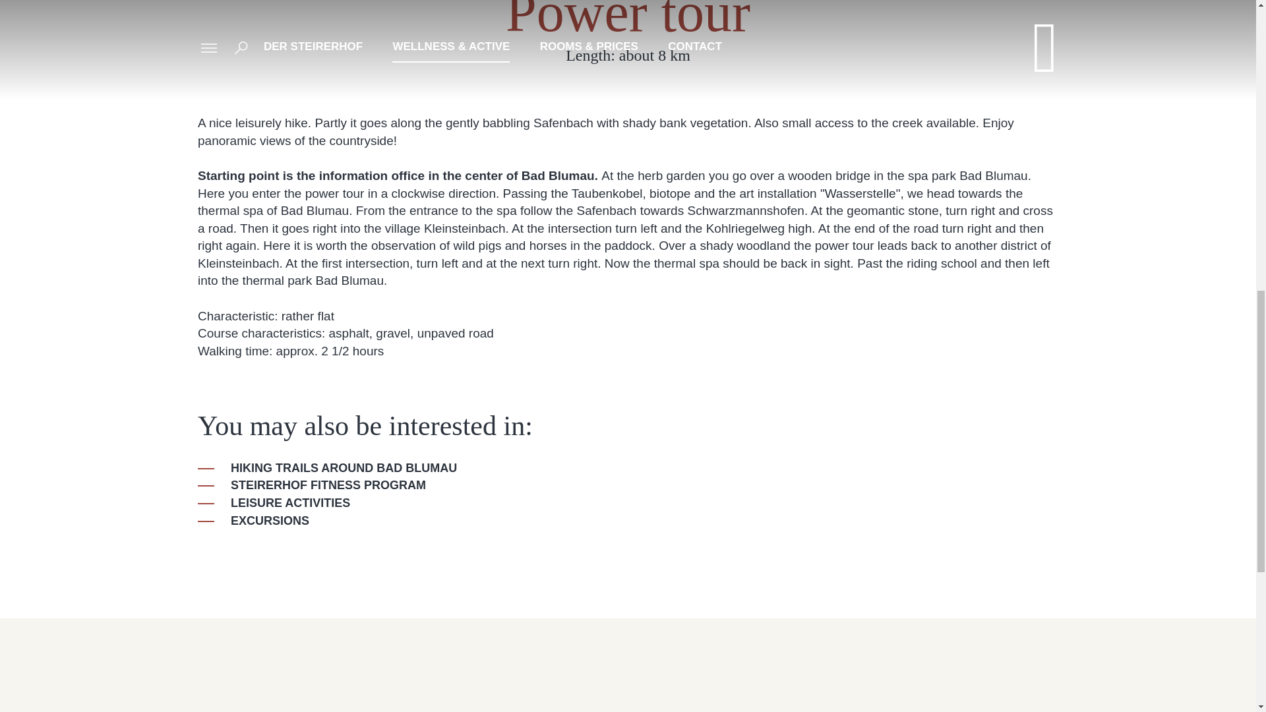 The height and width of the screenshot is (712, 1266). What do you see at coordinates (253, 521) in the screenshot?
I see `EXCURSIONS` at bounding box center [253, 521].